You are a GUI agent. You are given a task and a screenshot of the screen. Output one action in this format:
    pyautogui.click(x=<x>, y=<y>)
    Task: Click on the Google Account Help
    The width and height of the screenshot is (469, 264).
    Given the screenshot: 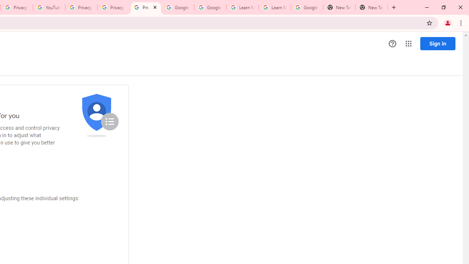 What is the action you would take?
    pyautogui.click(x=210, y=7)
    